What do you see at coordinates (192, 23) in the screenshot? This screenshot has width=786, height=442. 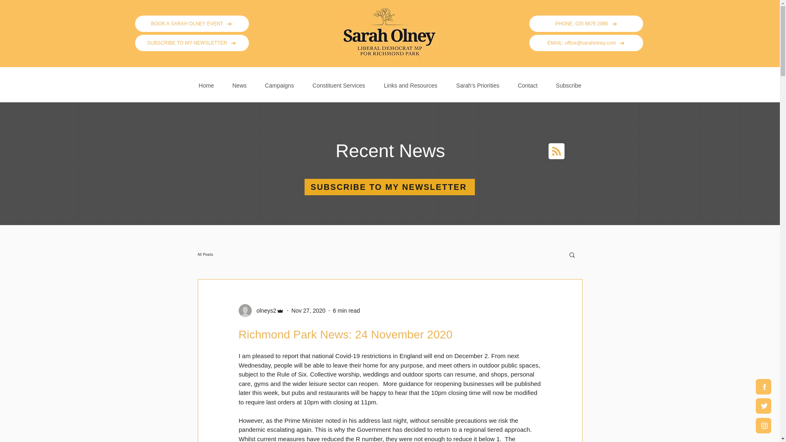 I see `BOOK A SARAH OLNEY EVENT` at bounding box center [192, 23].